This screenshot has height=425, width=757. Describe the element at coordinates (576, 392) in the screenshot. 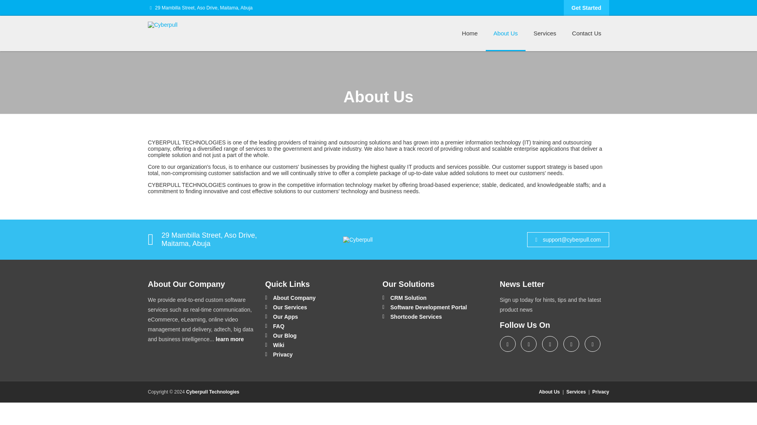

I see `Services` at that location.